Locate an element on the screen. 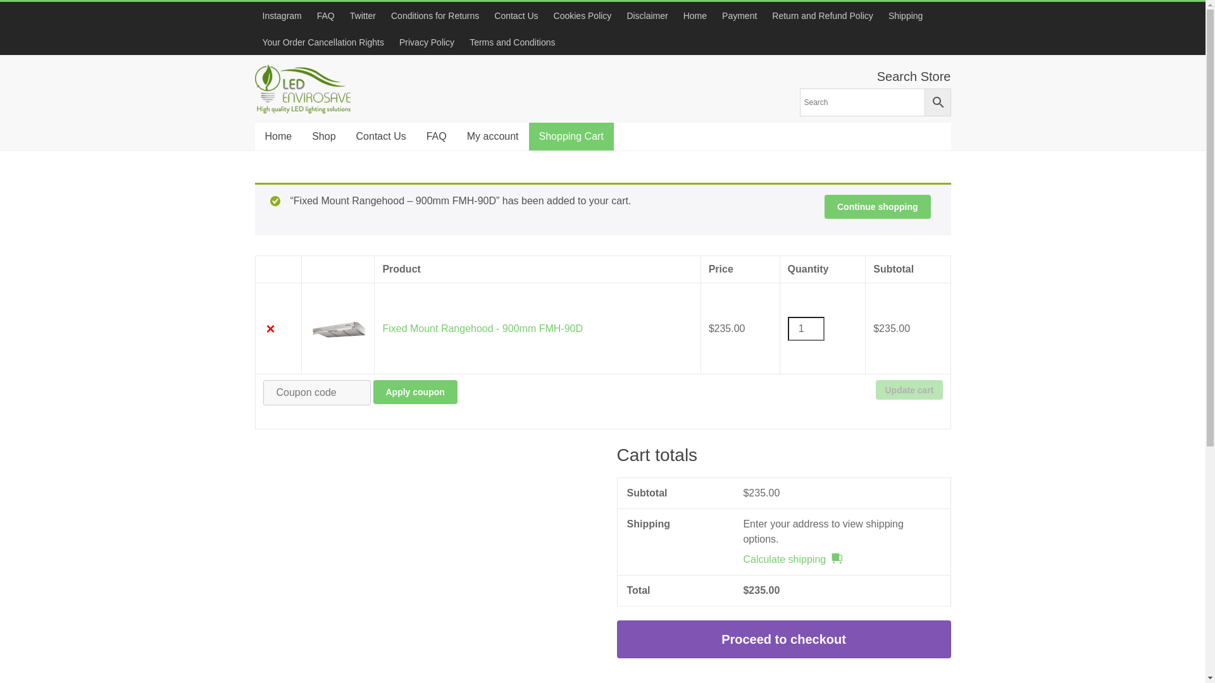 The width and height of the screenshot is (1215, 683). Update cart is located at coordinates (909, 390).